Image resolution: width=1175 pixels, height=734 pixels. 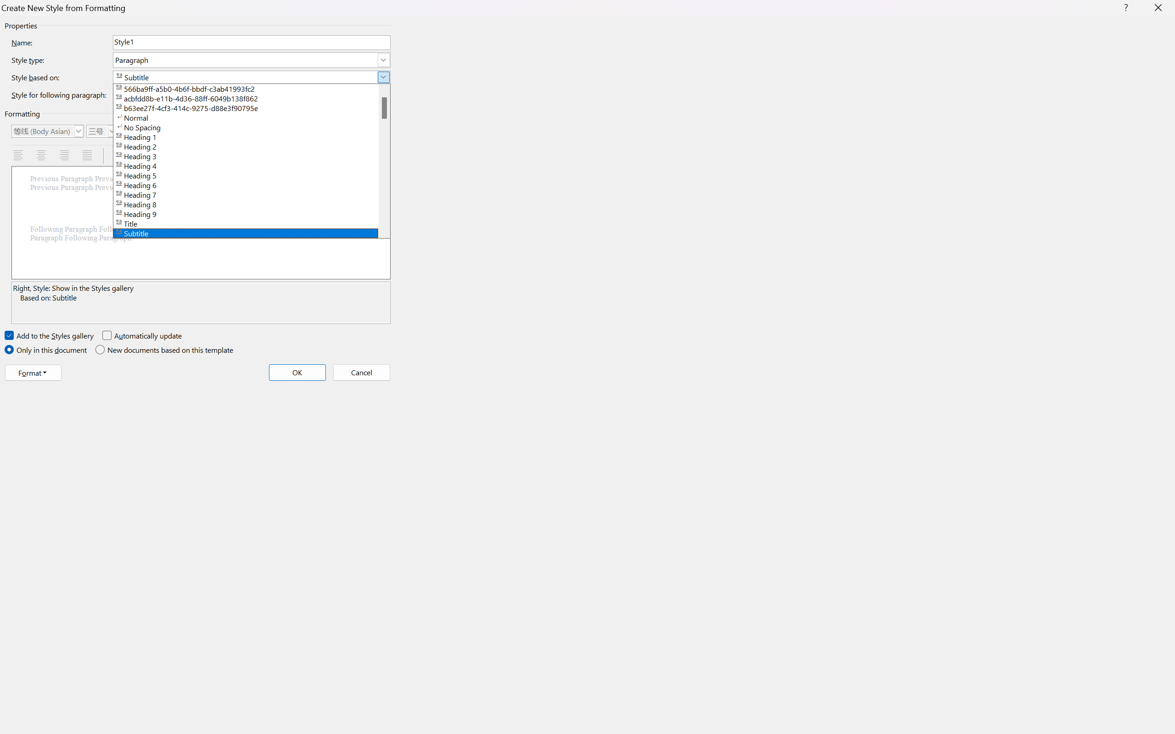 What do you see at coordinates (251, 42) in the screenshot?
I see `Name:` at bounding box center [251, 42].